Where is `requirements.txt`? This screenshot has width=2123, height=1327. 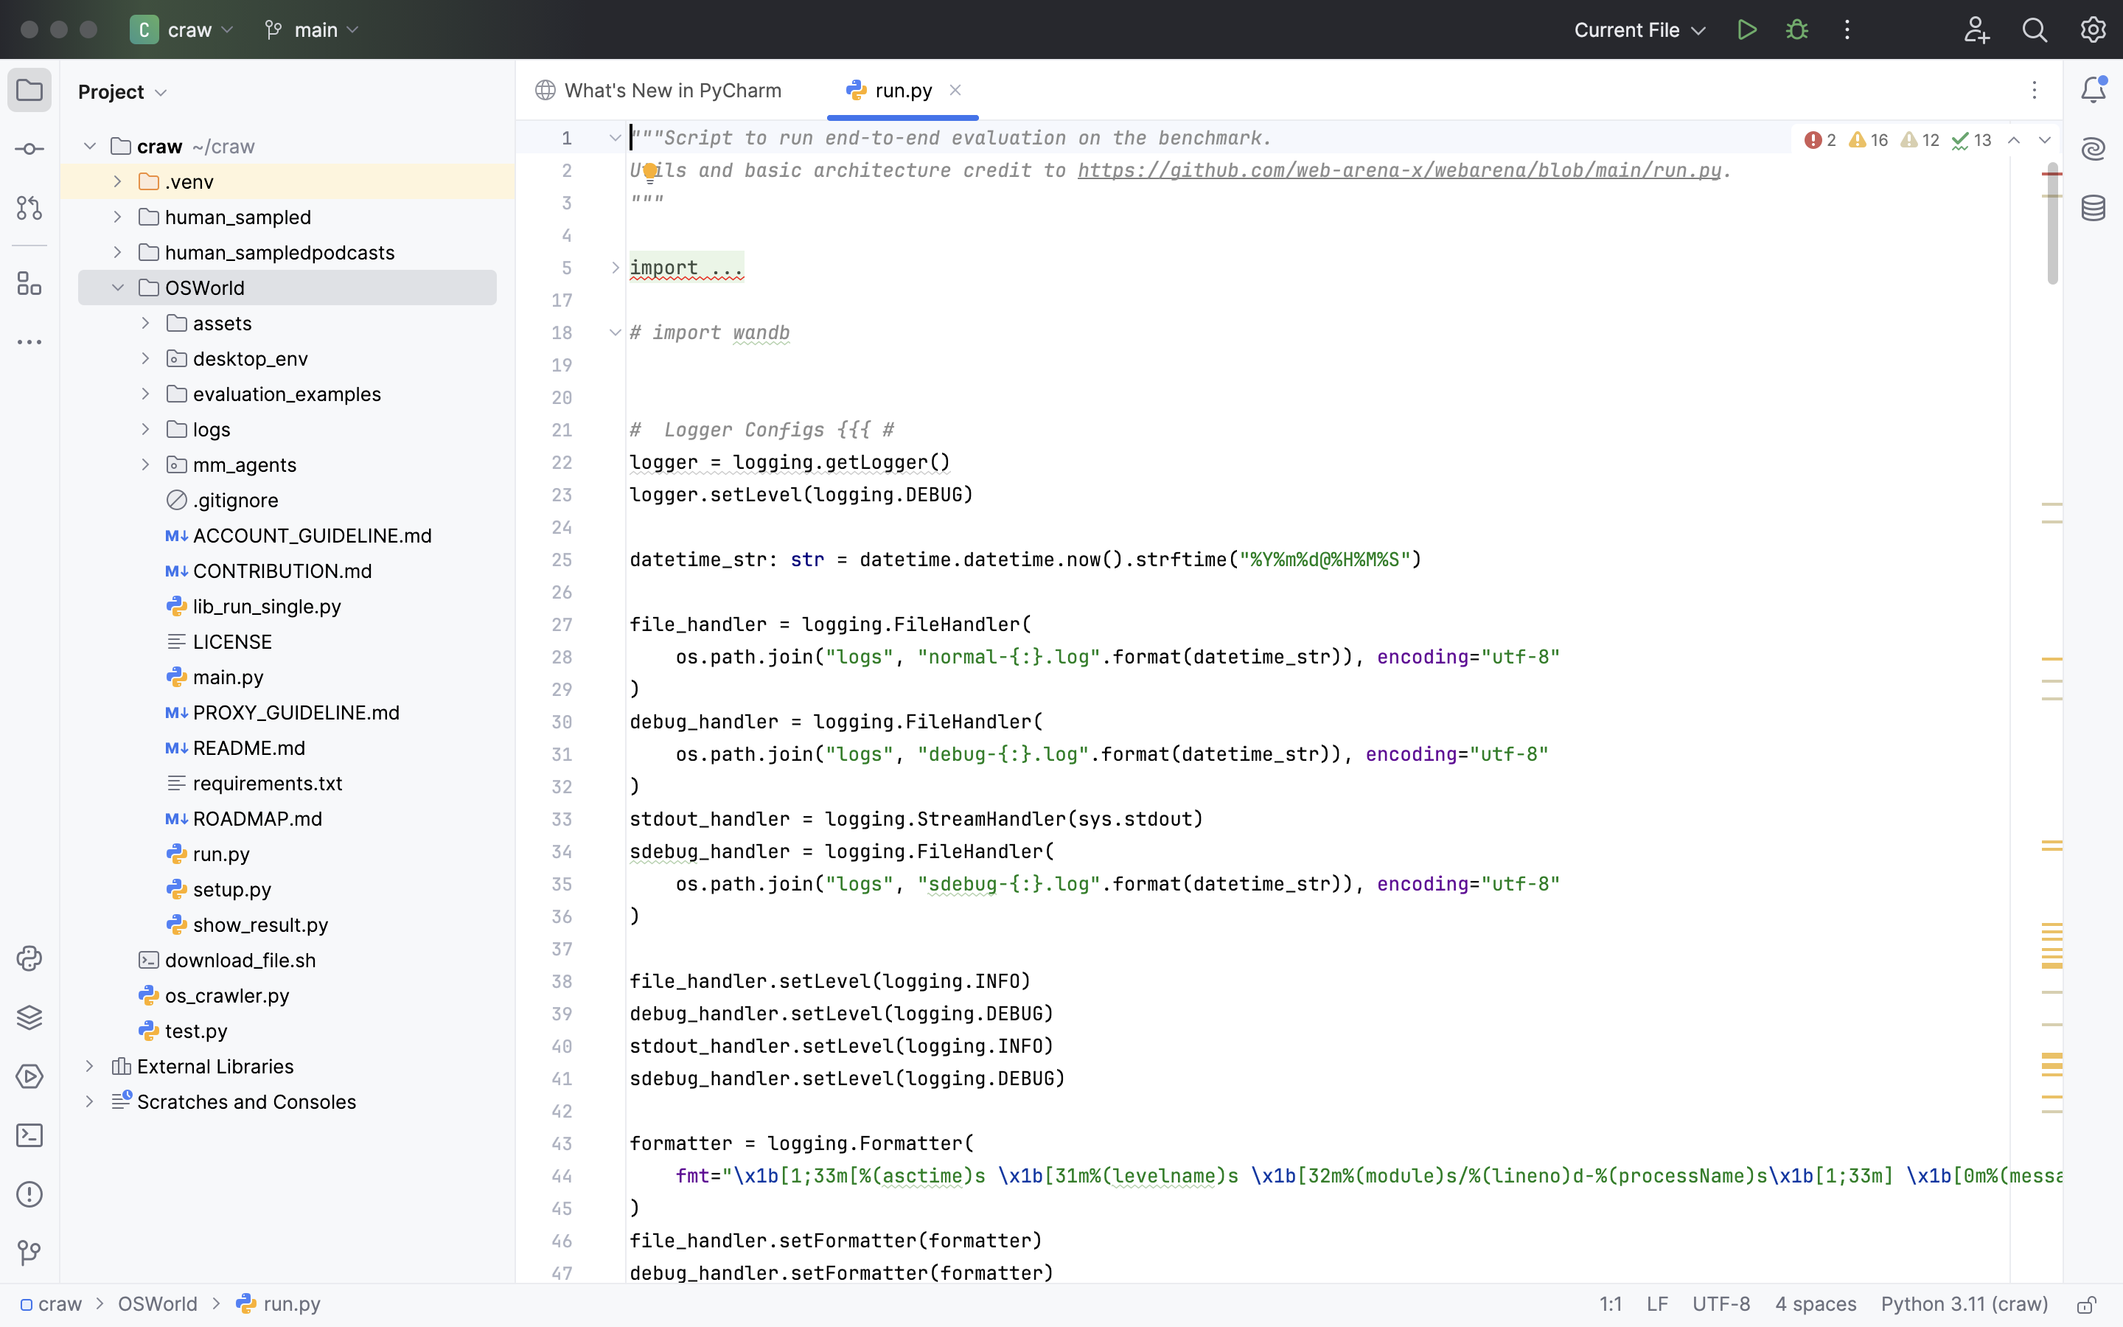
requirements.txt is located at coordinates (255, 783).